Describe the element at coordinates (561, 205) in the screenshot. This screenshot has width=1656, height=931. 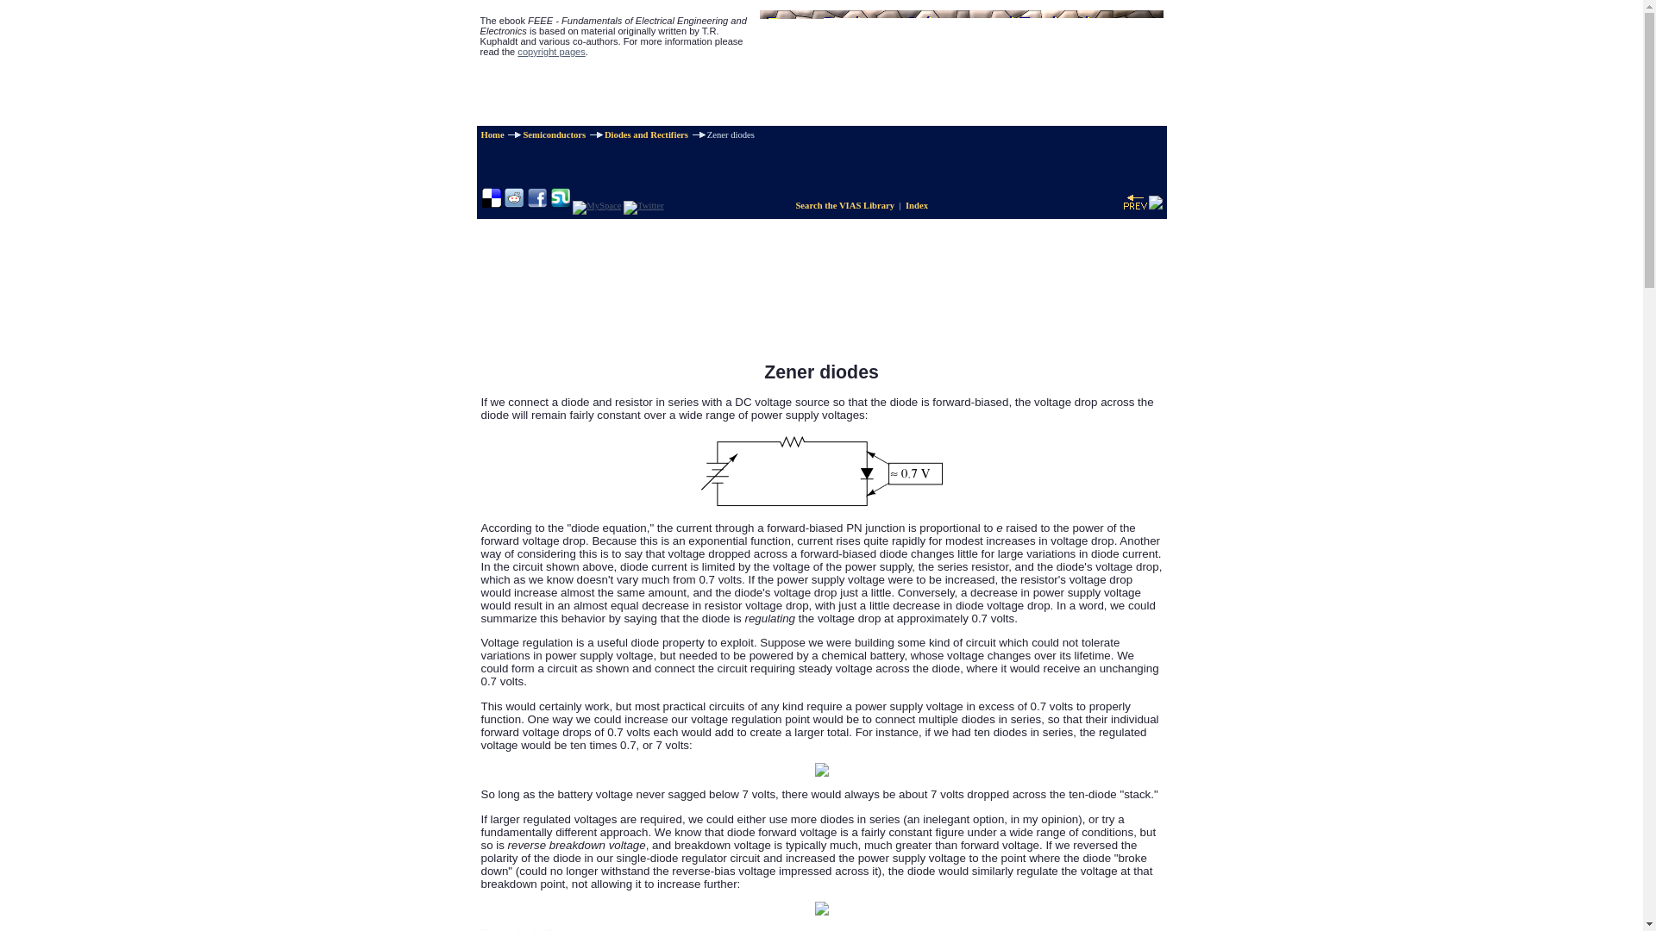
I see `Share This Page on StumbleUpon` at that location.